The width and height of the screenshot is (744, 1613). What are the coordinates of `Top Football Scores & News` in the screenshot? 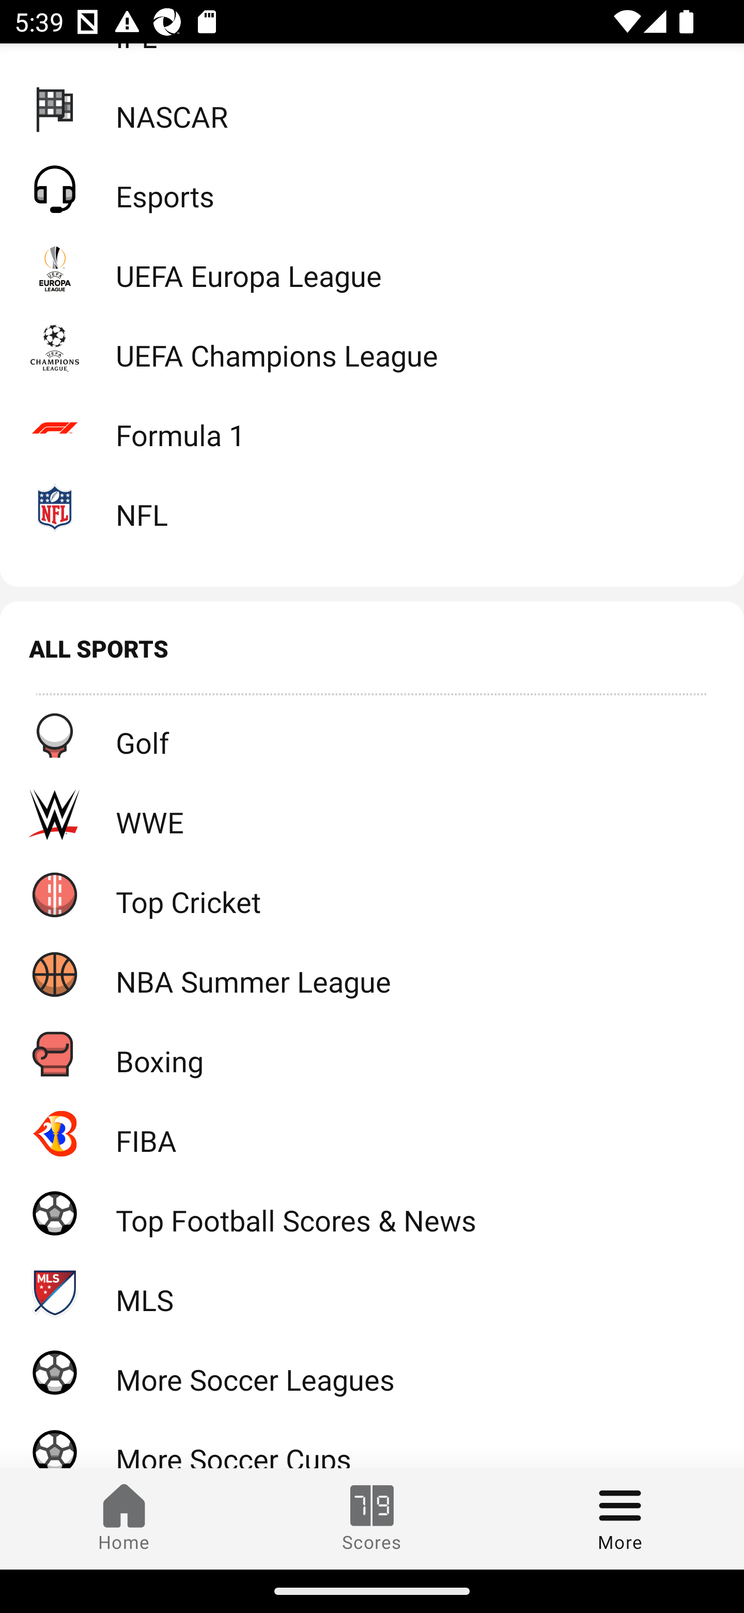 It's located at (372, 1213).